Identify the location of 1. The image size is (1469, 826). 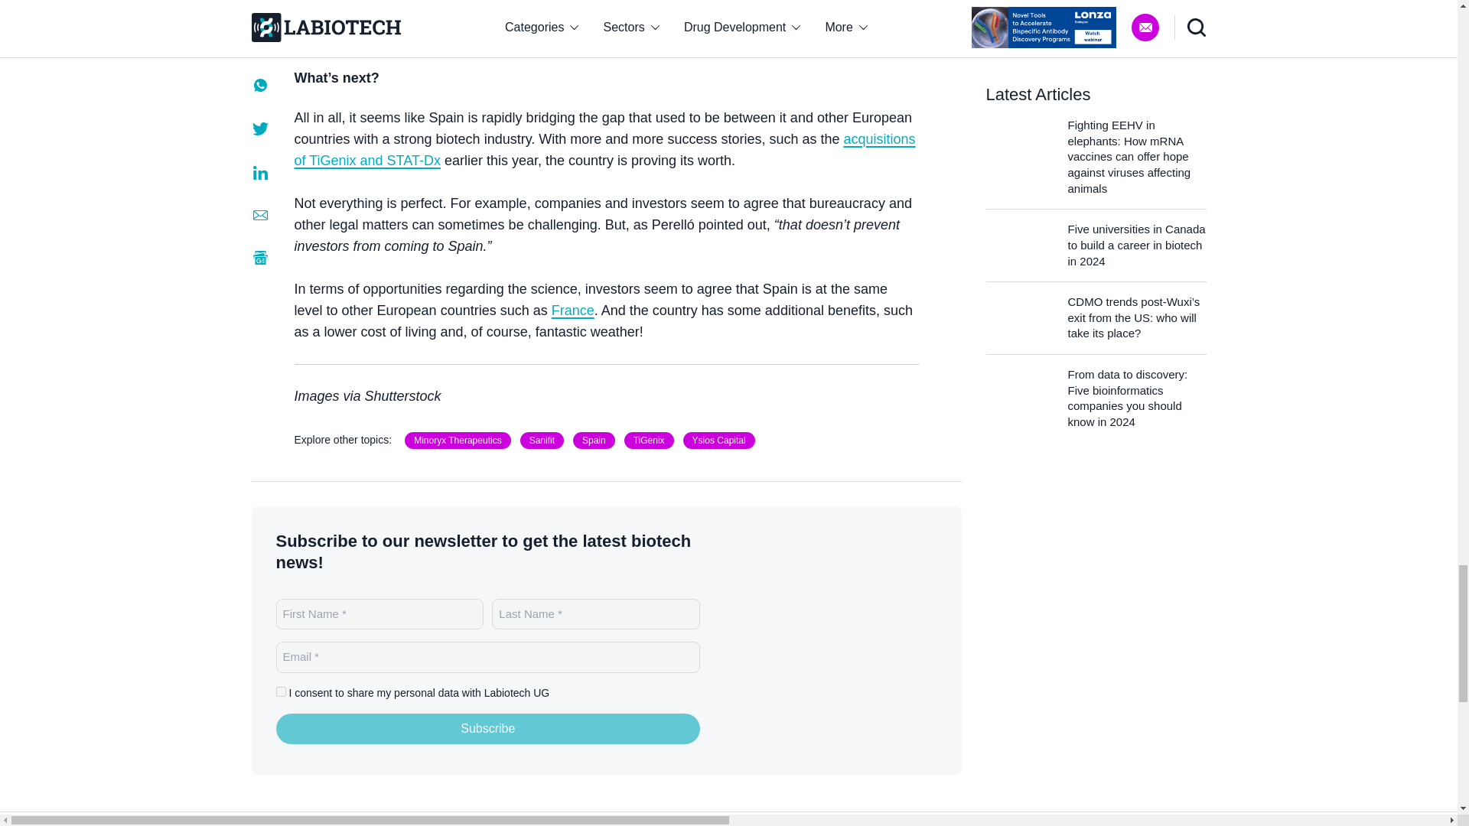
(280, 691).